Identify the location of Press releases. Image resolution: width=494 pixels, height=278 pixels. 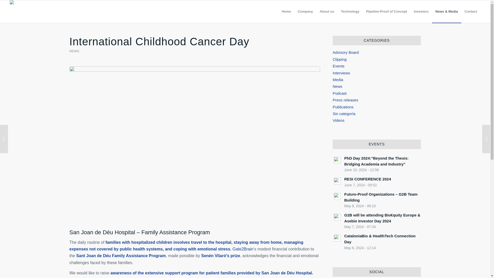
(345, 100).